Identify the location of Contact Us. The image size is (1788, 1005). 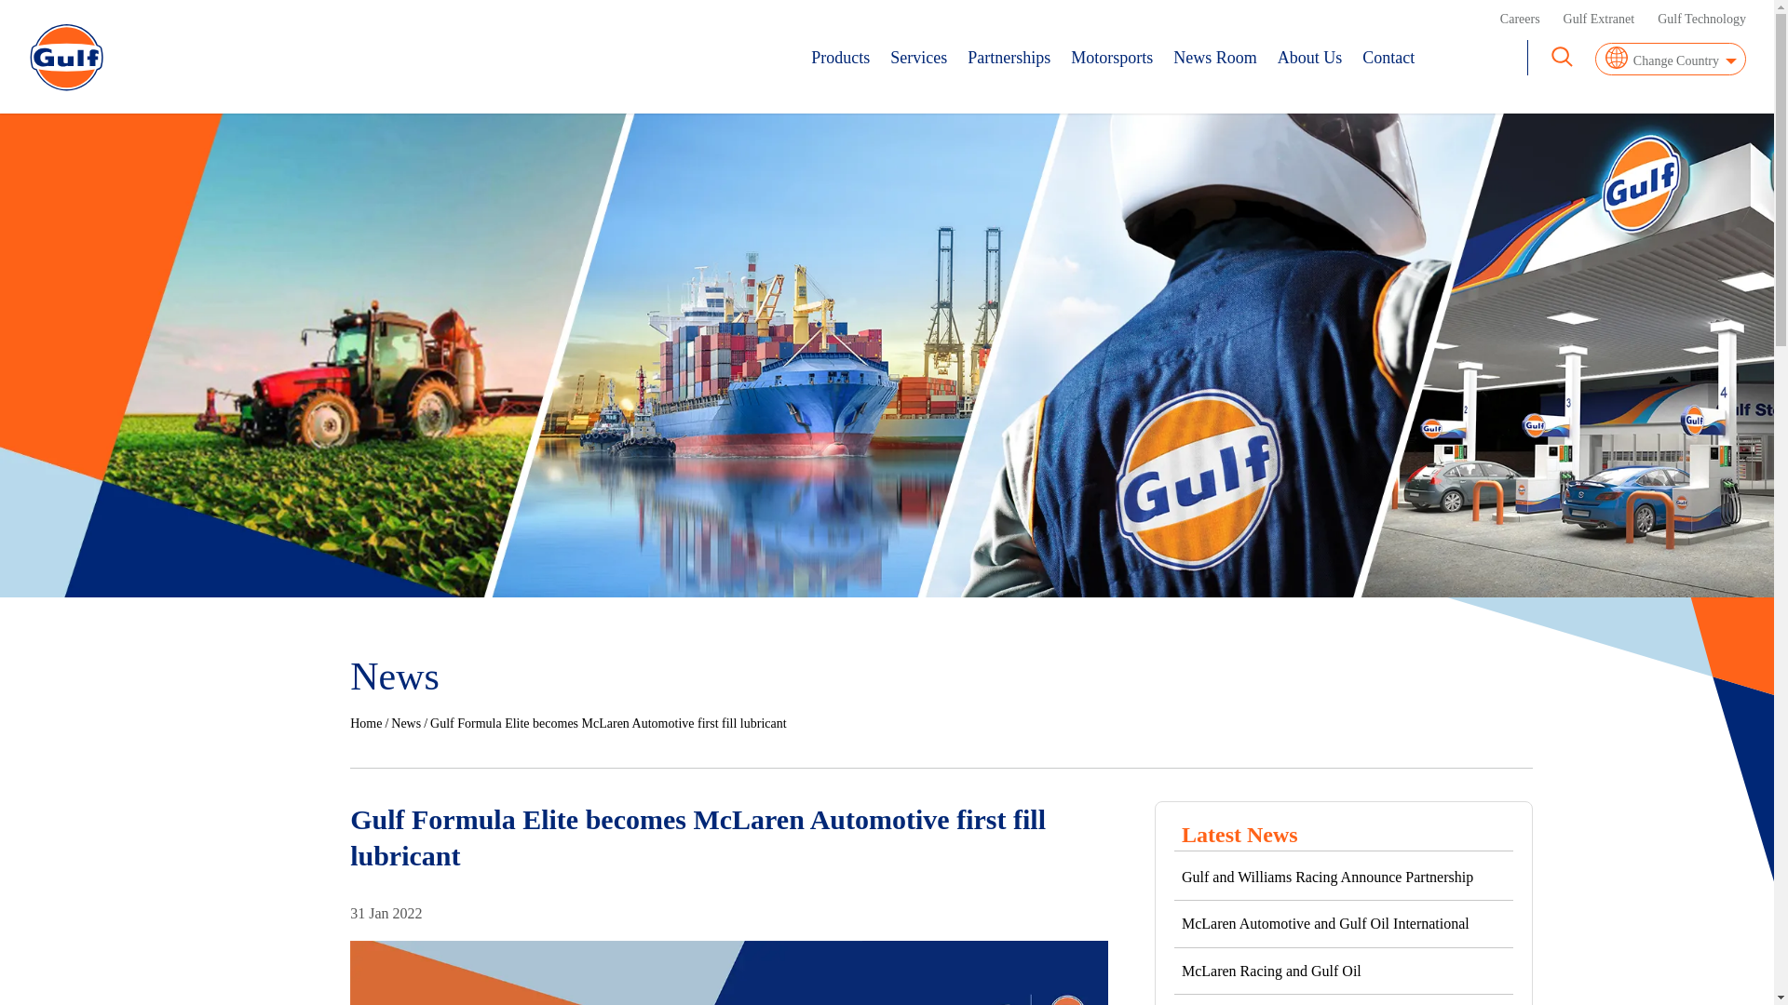
(1388, 58).